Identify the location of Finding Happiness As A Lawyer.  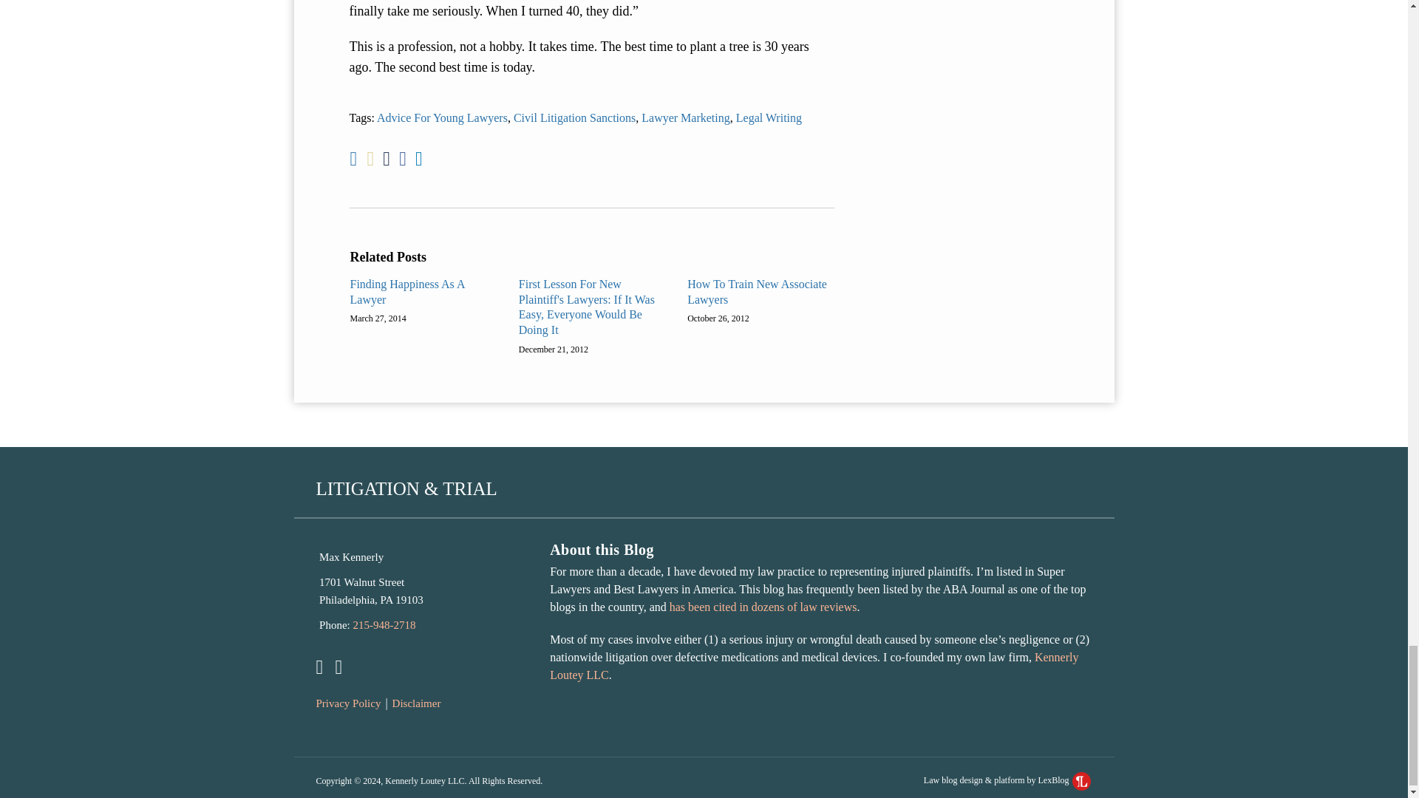
(423, 292).